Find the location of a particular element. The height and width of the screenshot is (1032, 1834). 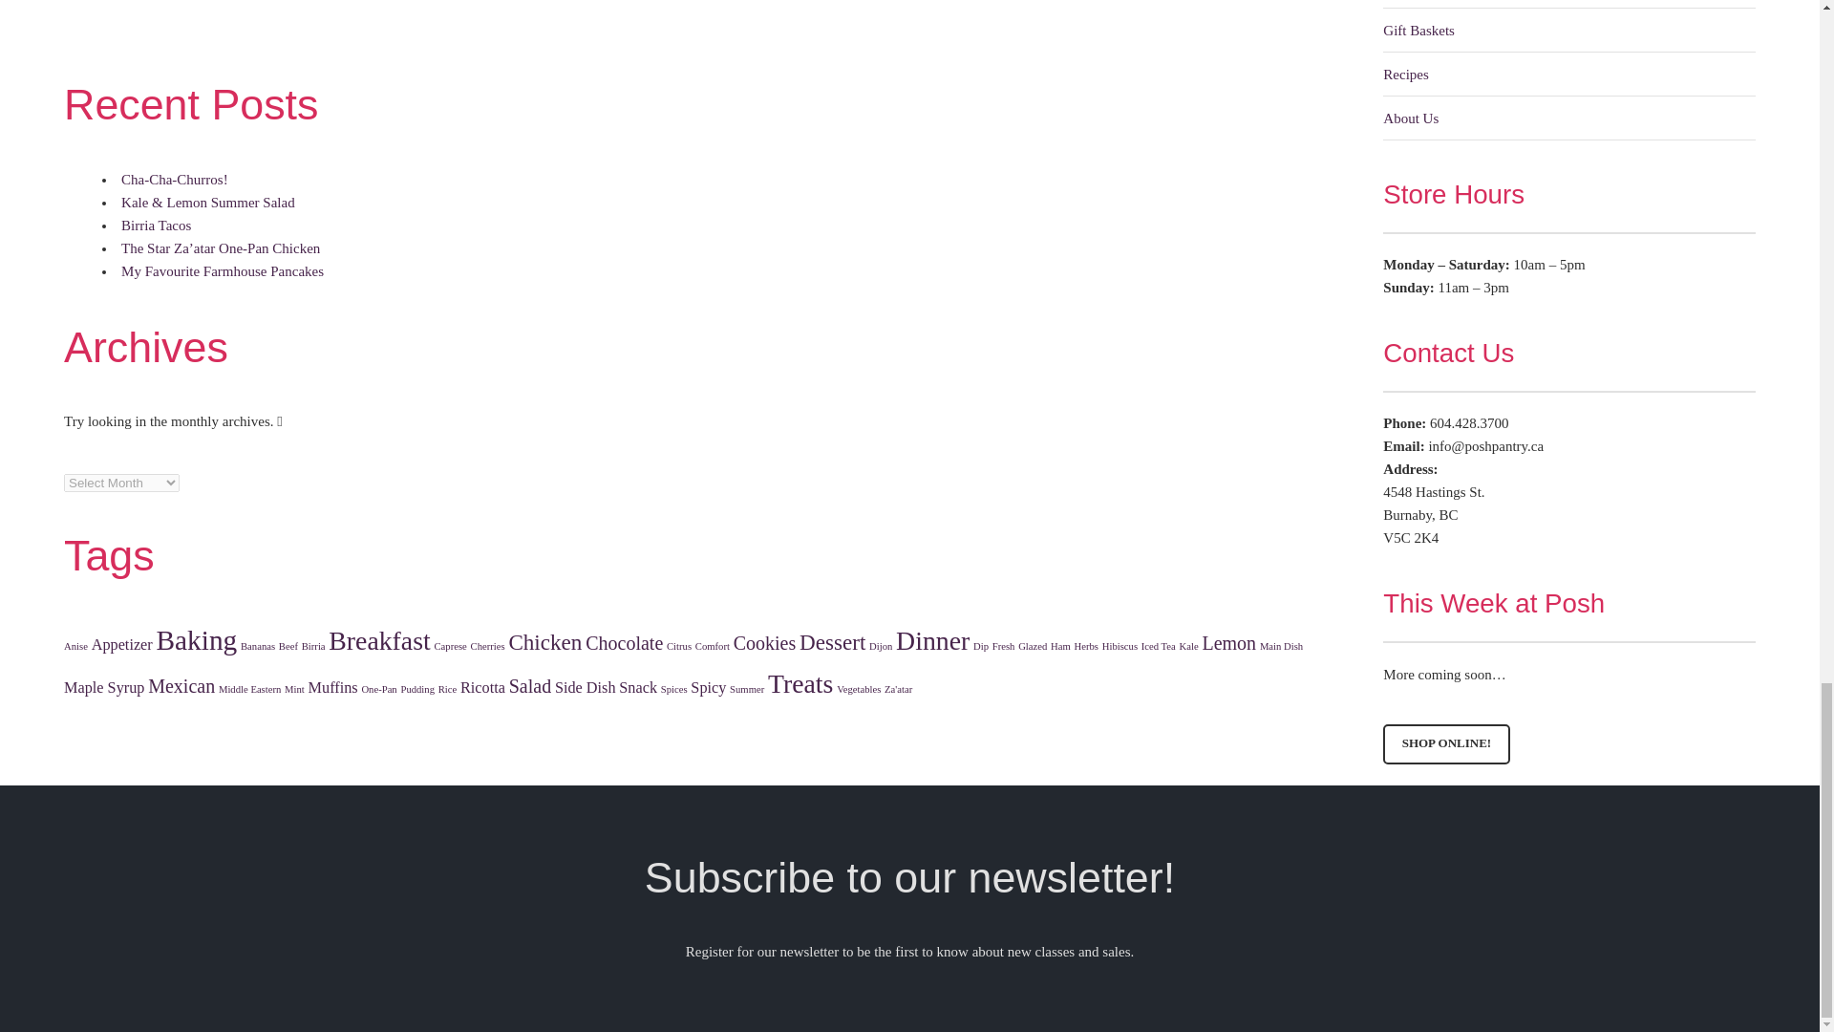

Dinner is located at coordinates (932, 640).